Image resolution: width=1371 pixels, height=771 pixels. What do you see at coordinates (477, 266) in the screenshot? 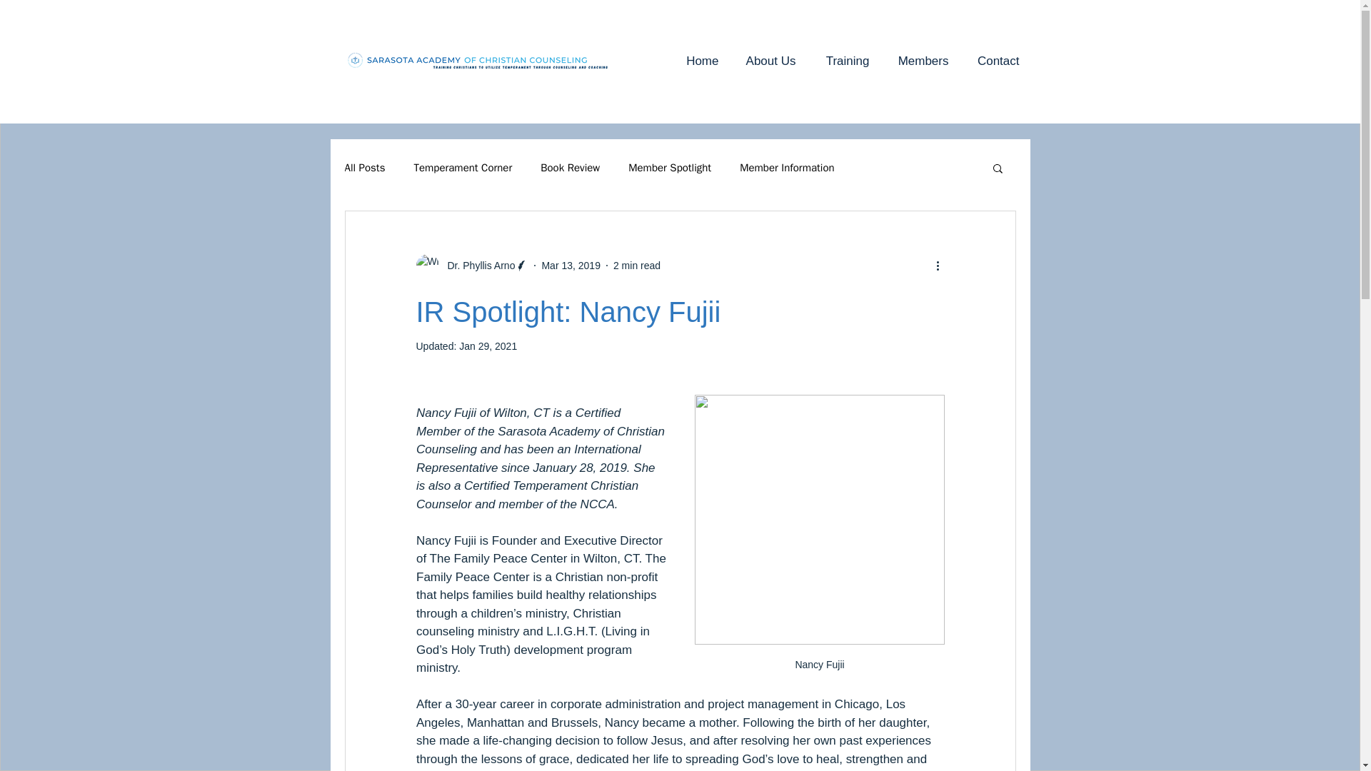
I see `Dr. Phyllis Arno` at bounding box center [477, 266].